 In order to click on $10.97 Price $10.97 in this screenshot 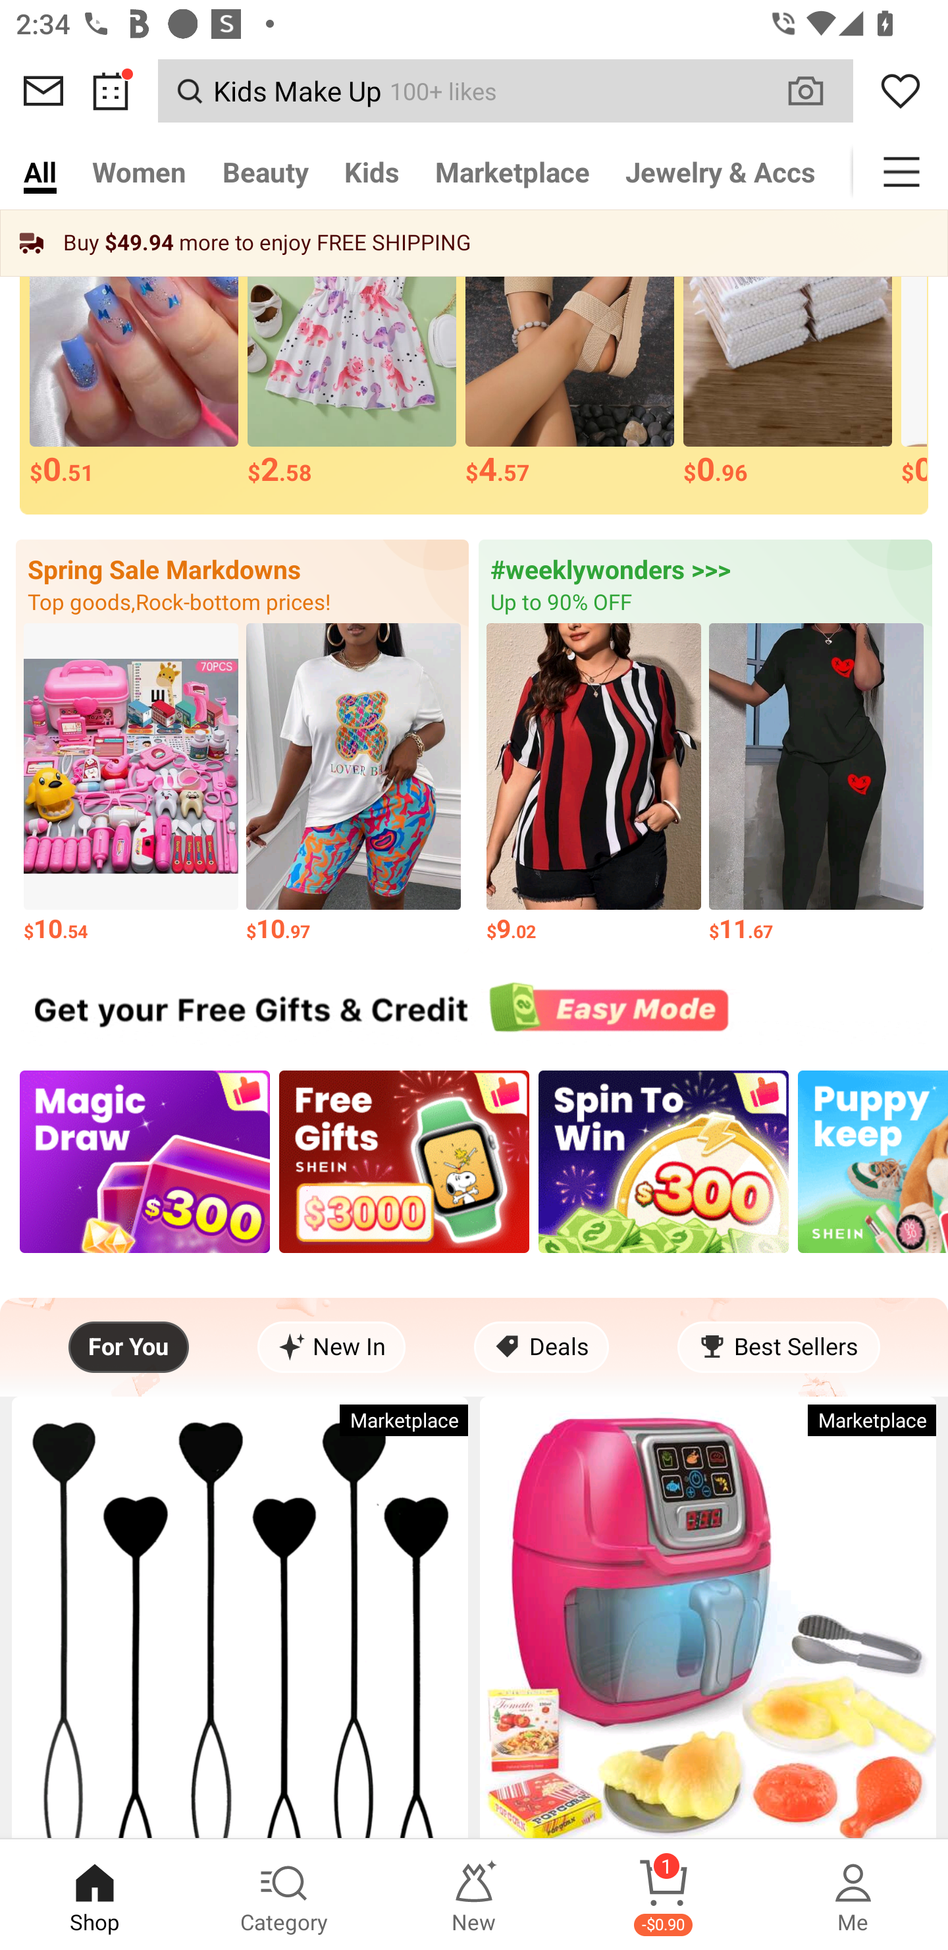, I will do `click(353, 785)`.